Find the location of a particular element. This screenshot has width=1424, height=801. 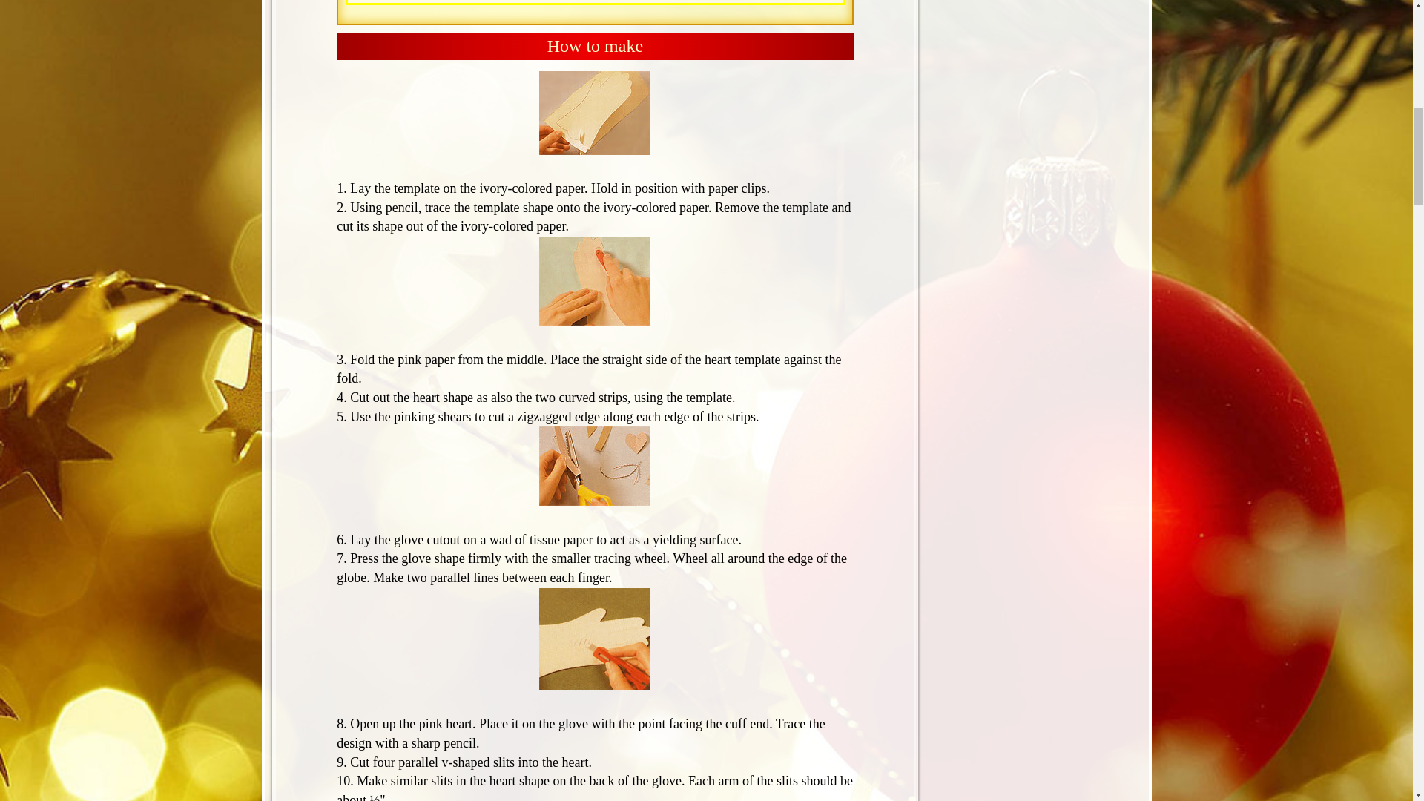

picture 2 is located at coordinates (595, 280).